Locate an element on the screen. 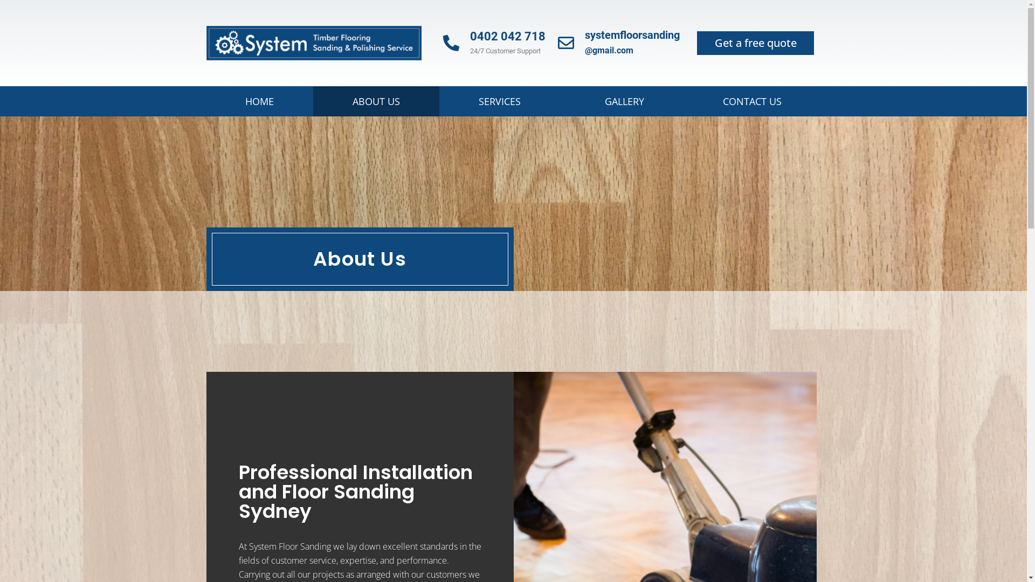  Get a free quote is located at coordinates (756, 43).